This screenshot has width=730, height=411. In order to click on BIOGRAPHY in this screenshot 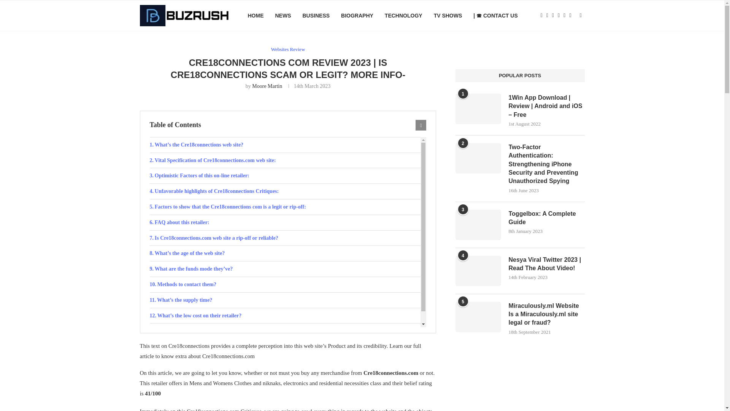, I will do `click(357, 16)`.